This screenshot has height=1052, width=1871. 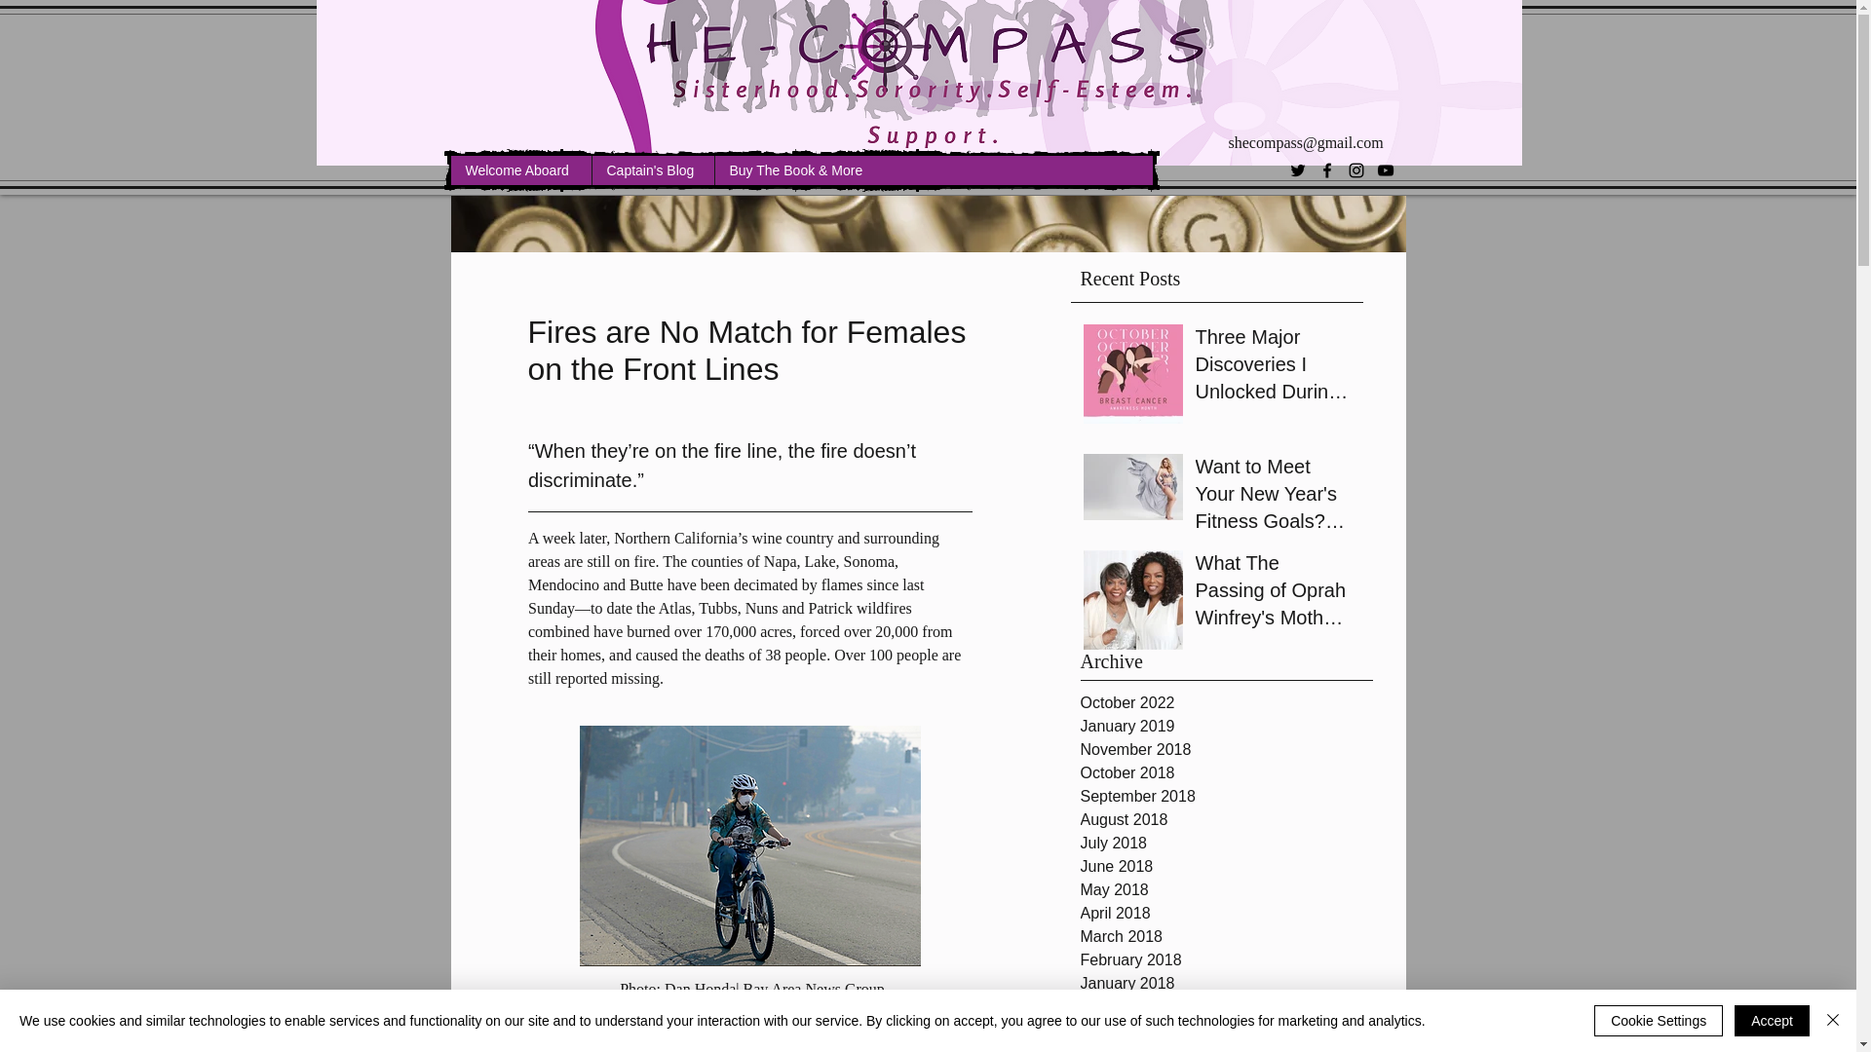 I want to click on May 2018, so click(x=1225, y=889).